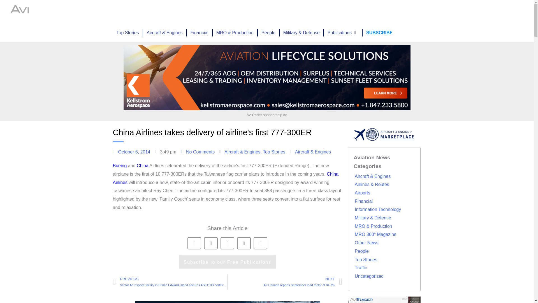  I want to click on Our Team, so click(351, 12).